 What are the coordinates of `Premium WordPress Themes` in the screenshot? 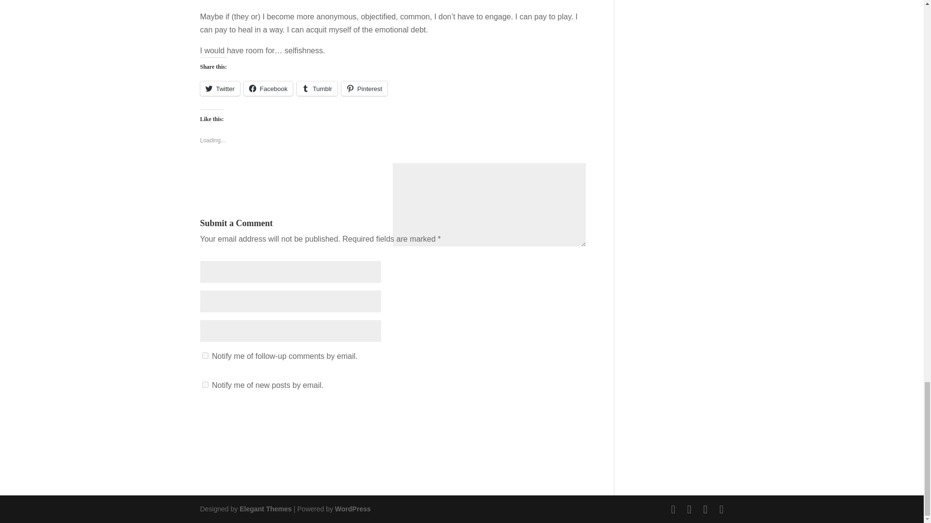 It's located at (265, 509).